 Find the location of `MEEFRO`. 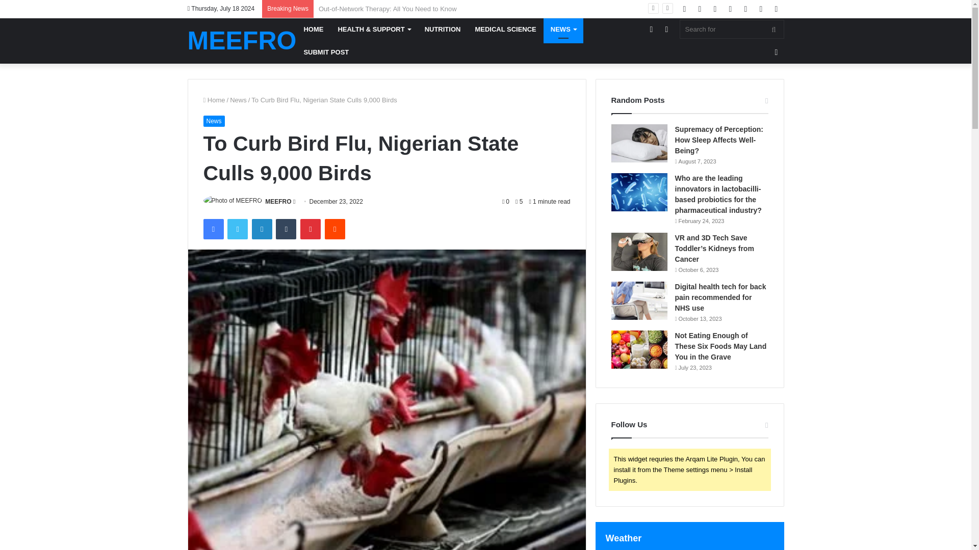

MEEFRO is located at coordinates (242, 41).